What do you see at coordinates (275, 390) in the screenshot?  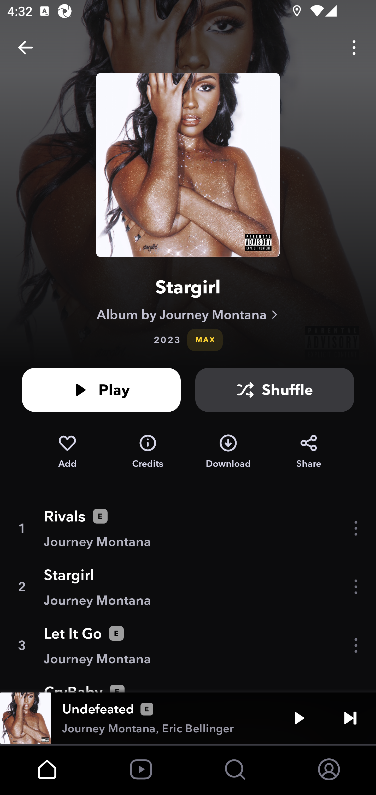 I see `Shuffle` at bounding box center [275, 390].